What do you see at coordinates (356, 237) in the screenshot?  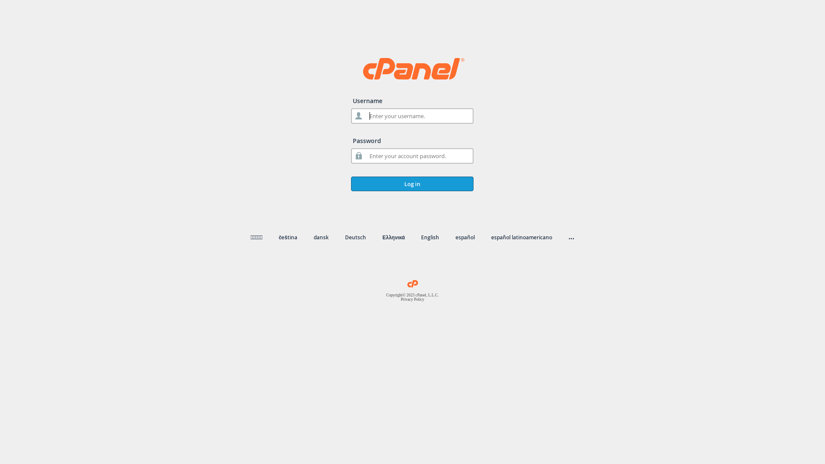 I see `Deutsch` at bounding box center [356, 237].